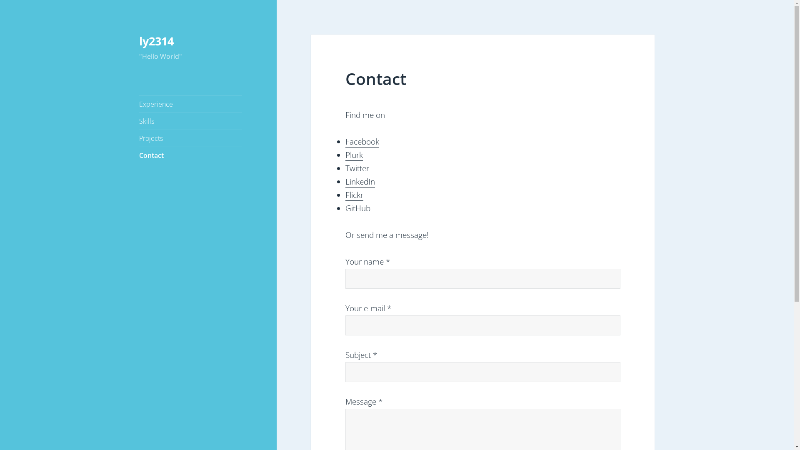 The image size is (800, 450). What do you see at coordinates (354, 155) in the screenshot?
I see `Plurk` at bounding box center [354, 155].